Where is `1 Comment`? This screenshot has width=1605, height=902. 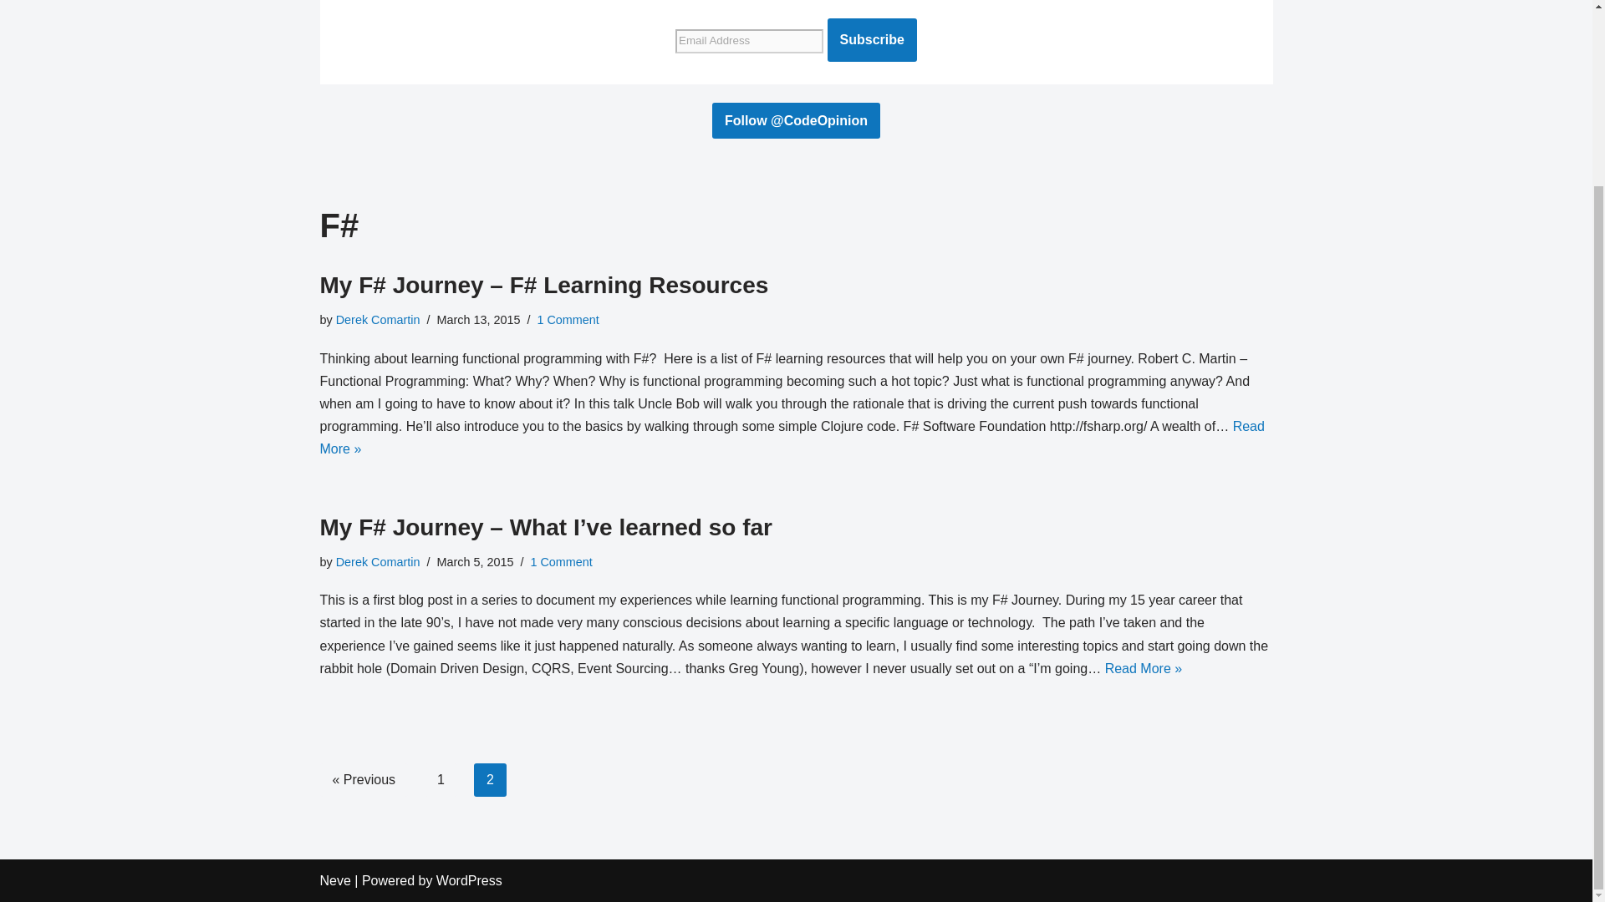 1 Comment is located at coordinates (560, 562).